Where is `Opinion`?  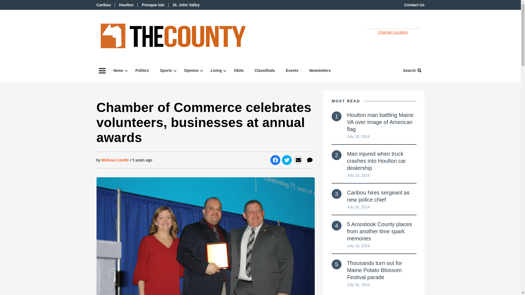
Opinion is located at coordinates (192, 70).